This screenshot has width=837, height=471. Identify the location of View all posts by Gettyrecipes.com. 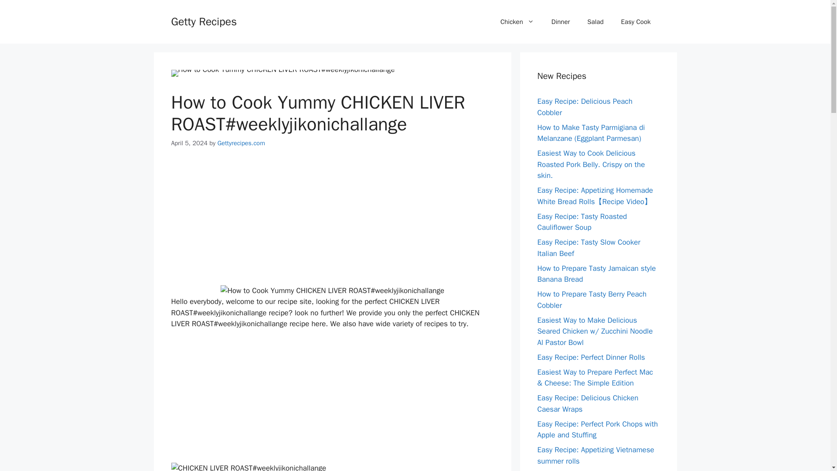
(242, 143).